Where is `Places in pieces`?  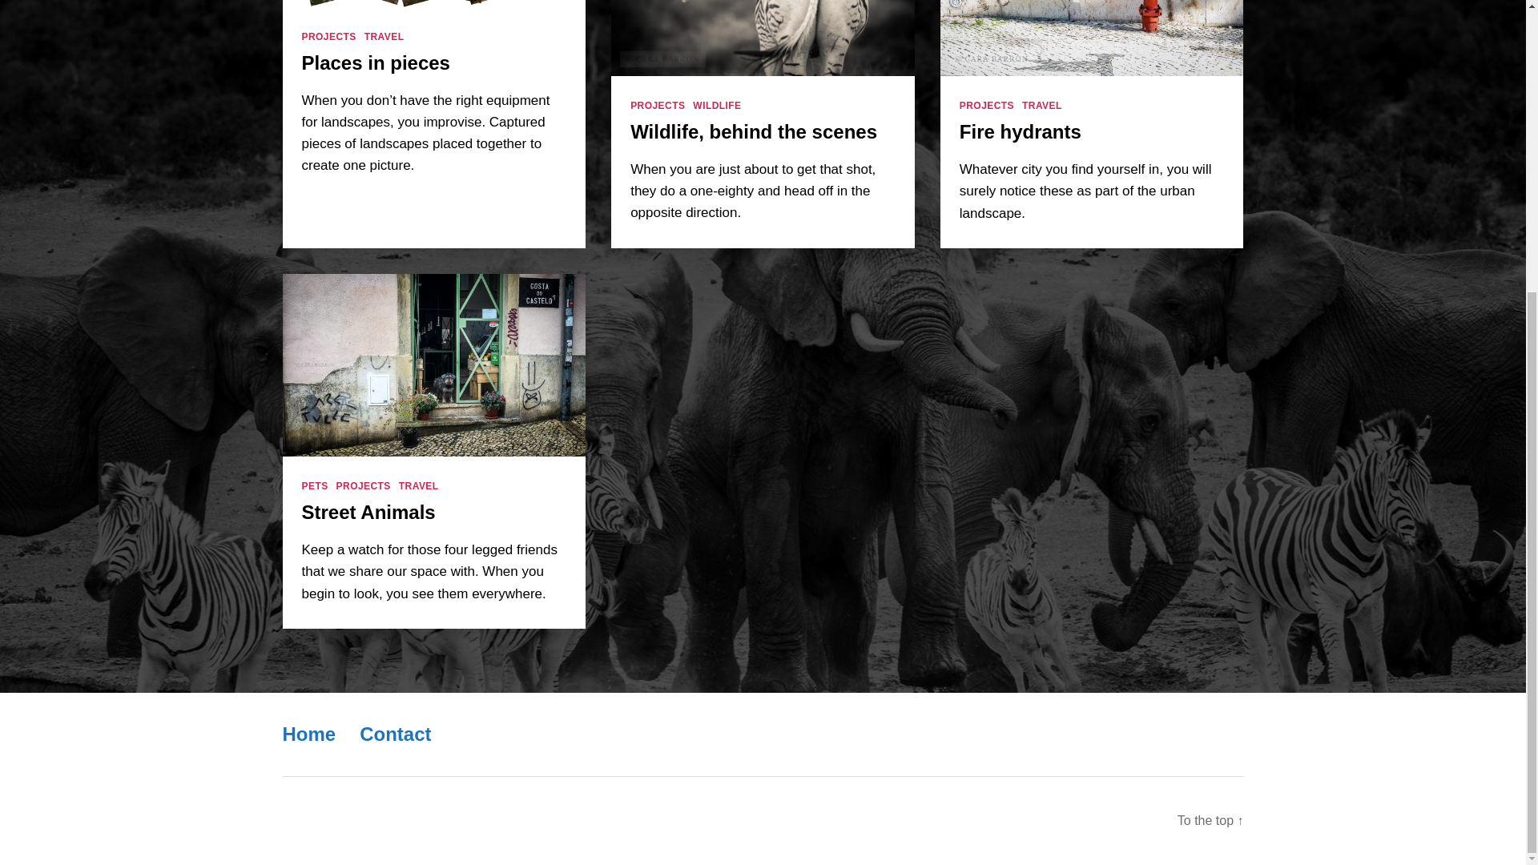 Places in pieces is located at coordinates (375, 62).